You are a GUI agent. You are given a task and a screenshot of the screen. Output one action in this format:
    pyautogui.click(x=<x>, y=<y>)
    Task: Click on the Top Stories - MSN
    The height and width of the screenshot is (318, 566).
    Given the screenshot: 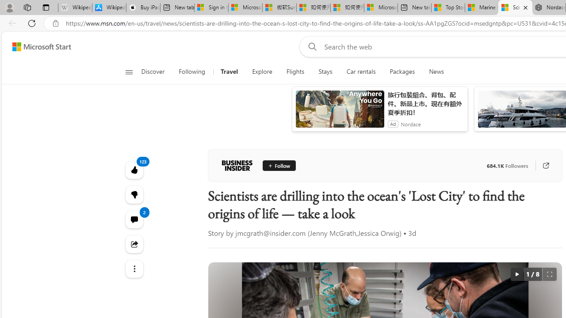 What is the action you would take?
    pyautogui.click(x=447, y=8)
    